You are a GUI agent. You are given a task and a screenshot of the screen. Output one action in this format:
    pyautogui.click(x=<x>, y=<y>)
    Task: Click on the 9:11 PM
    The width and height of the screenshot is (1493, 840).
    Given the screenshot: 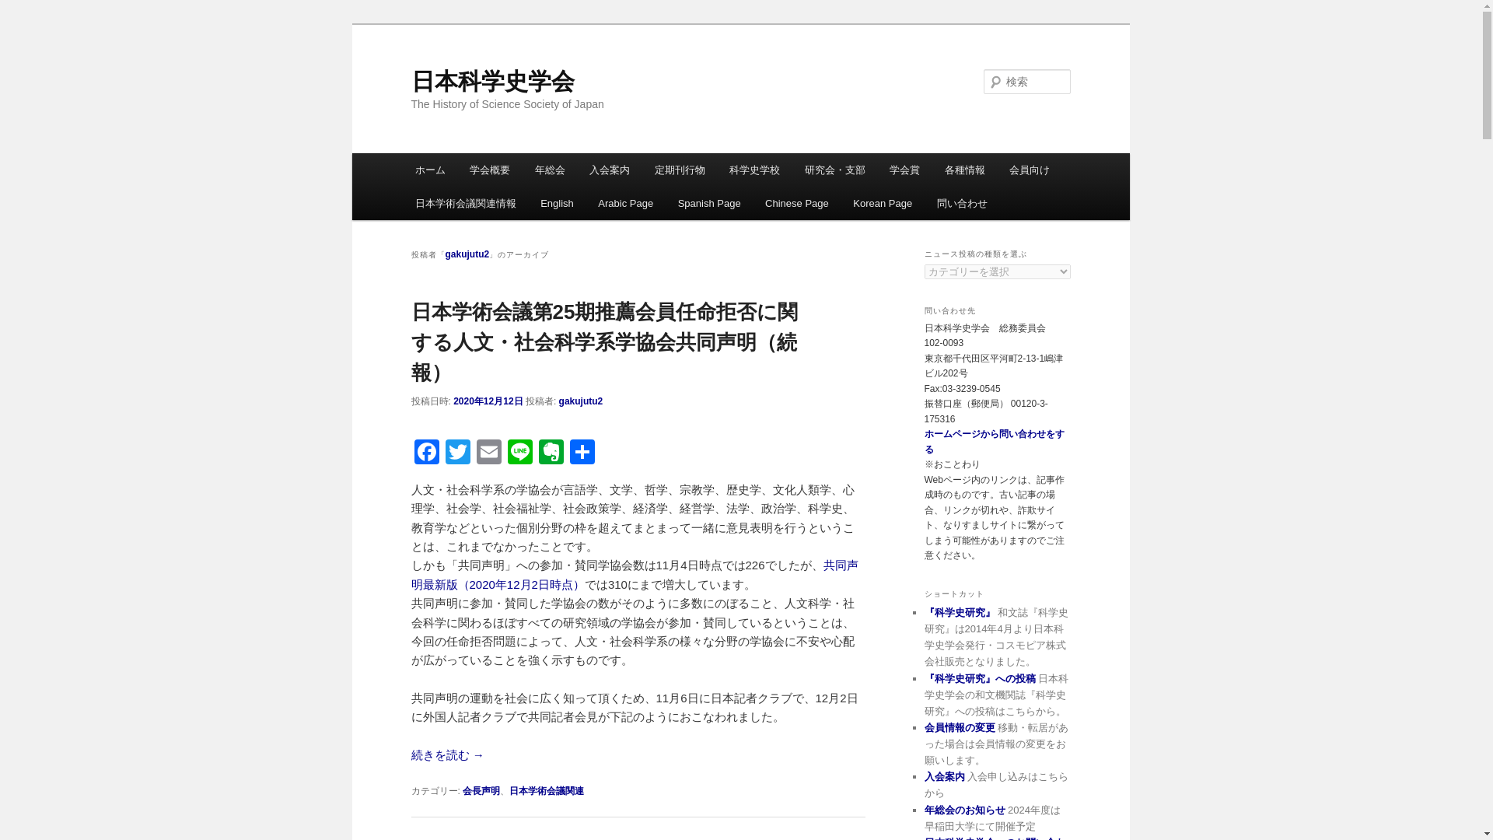 What is the action you would take?
    pyautogui.click(x=488, y=401)
    